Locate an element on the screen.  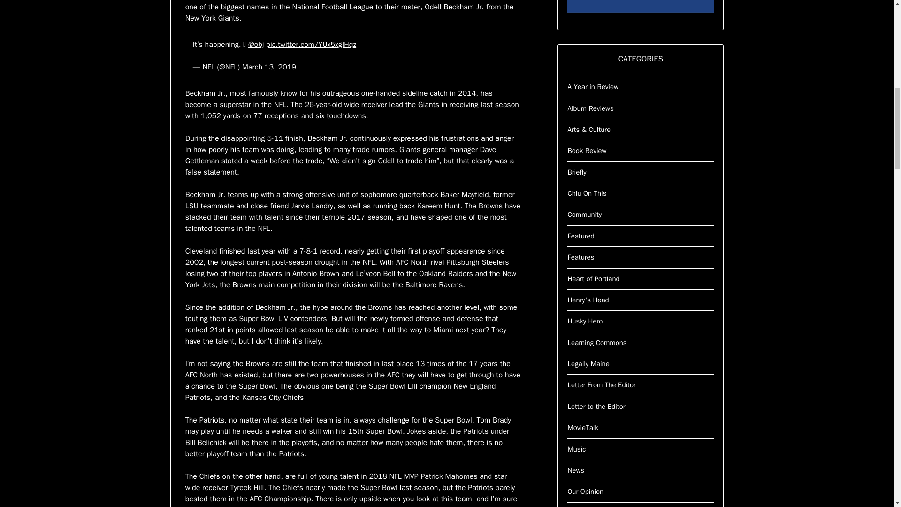
Book Review is located at coordinates (587, 151).